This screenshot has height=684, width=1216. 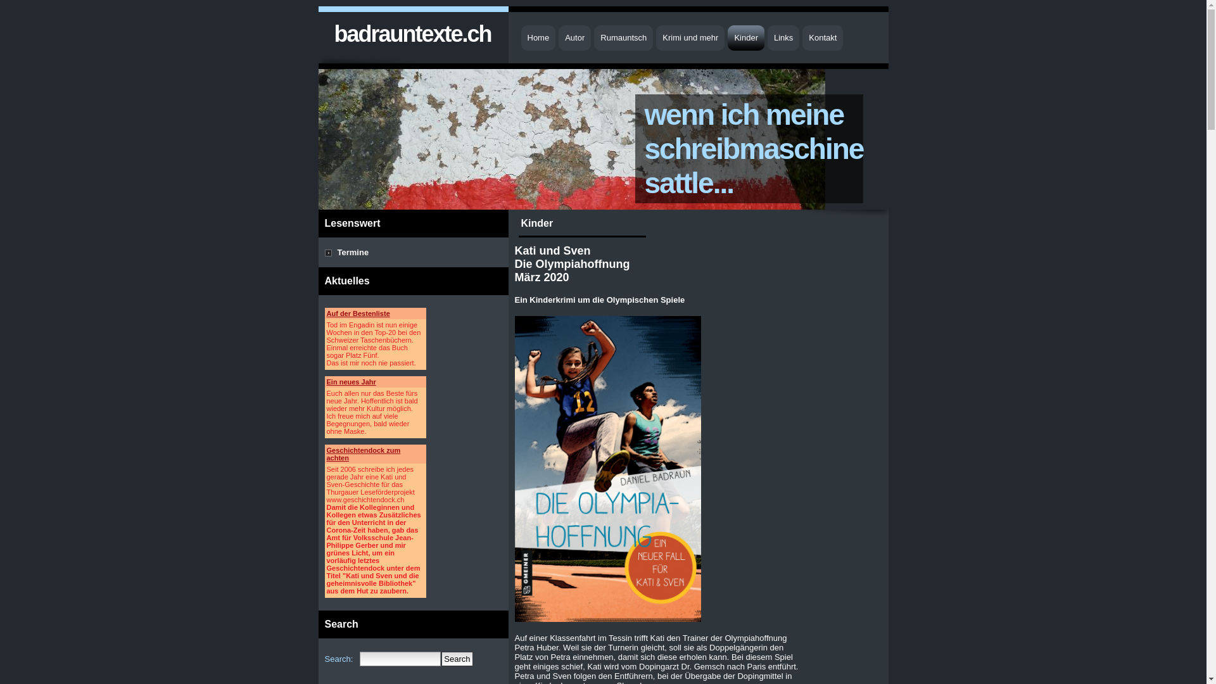 I want to click on Krimi und mehr, so click(x=690, y=38).